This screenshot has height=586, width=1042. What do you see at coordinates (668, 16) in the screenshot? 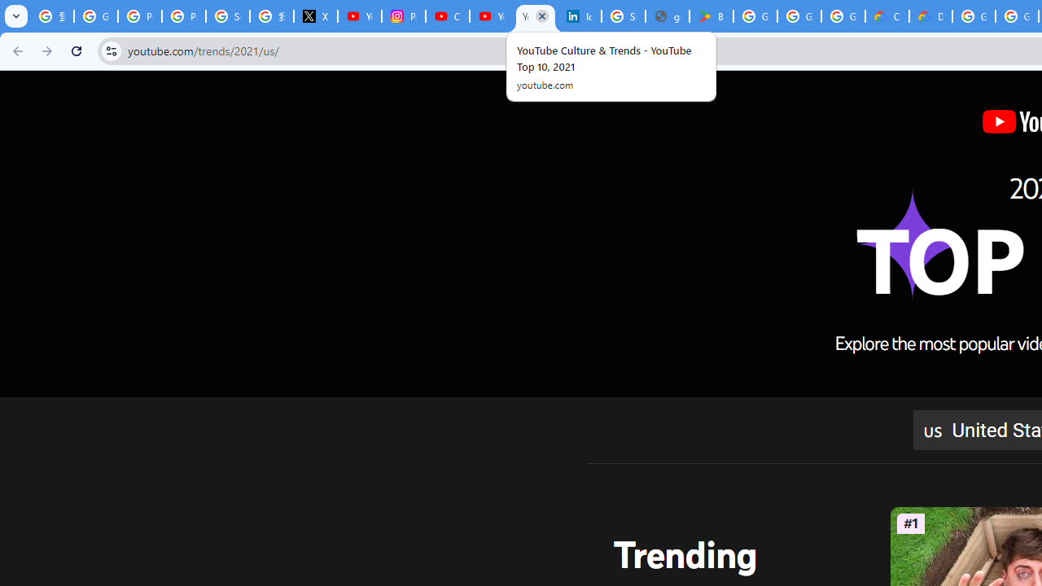
I see `google_privacy_policy_en.pdf` at bounding box center [668, 16].